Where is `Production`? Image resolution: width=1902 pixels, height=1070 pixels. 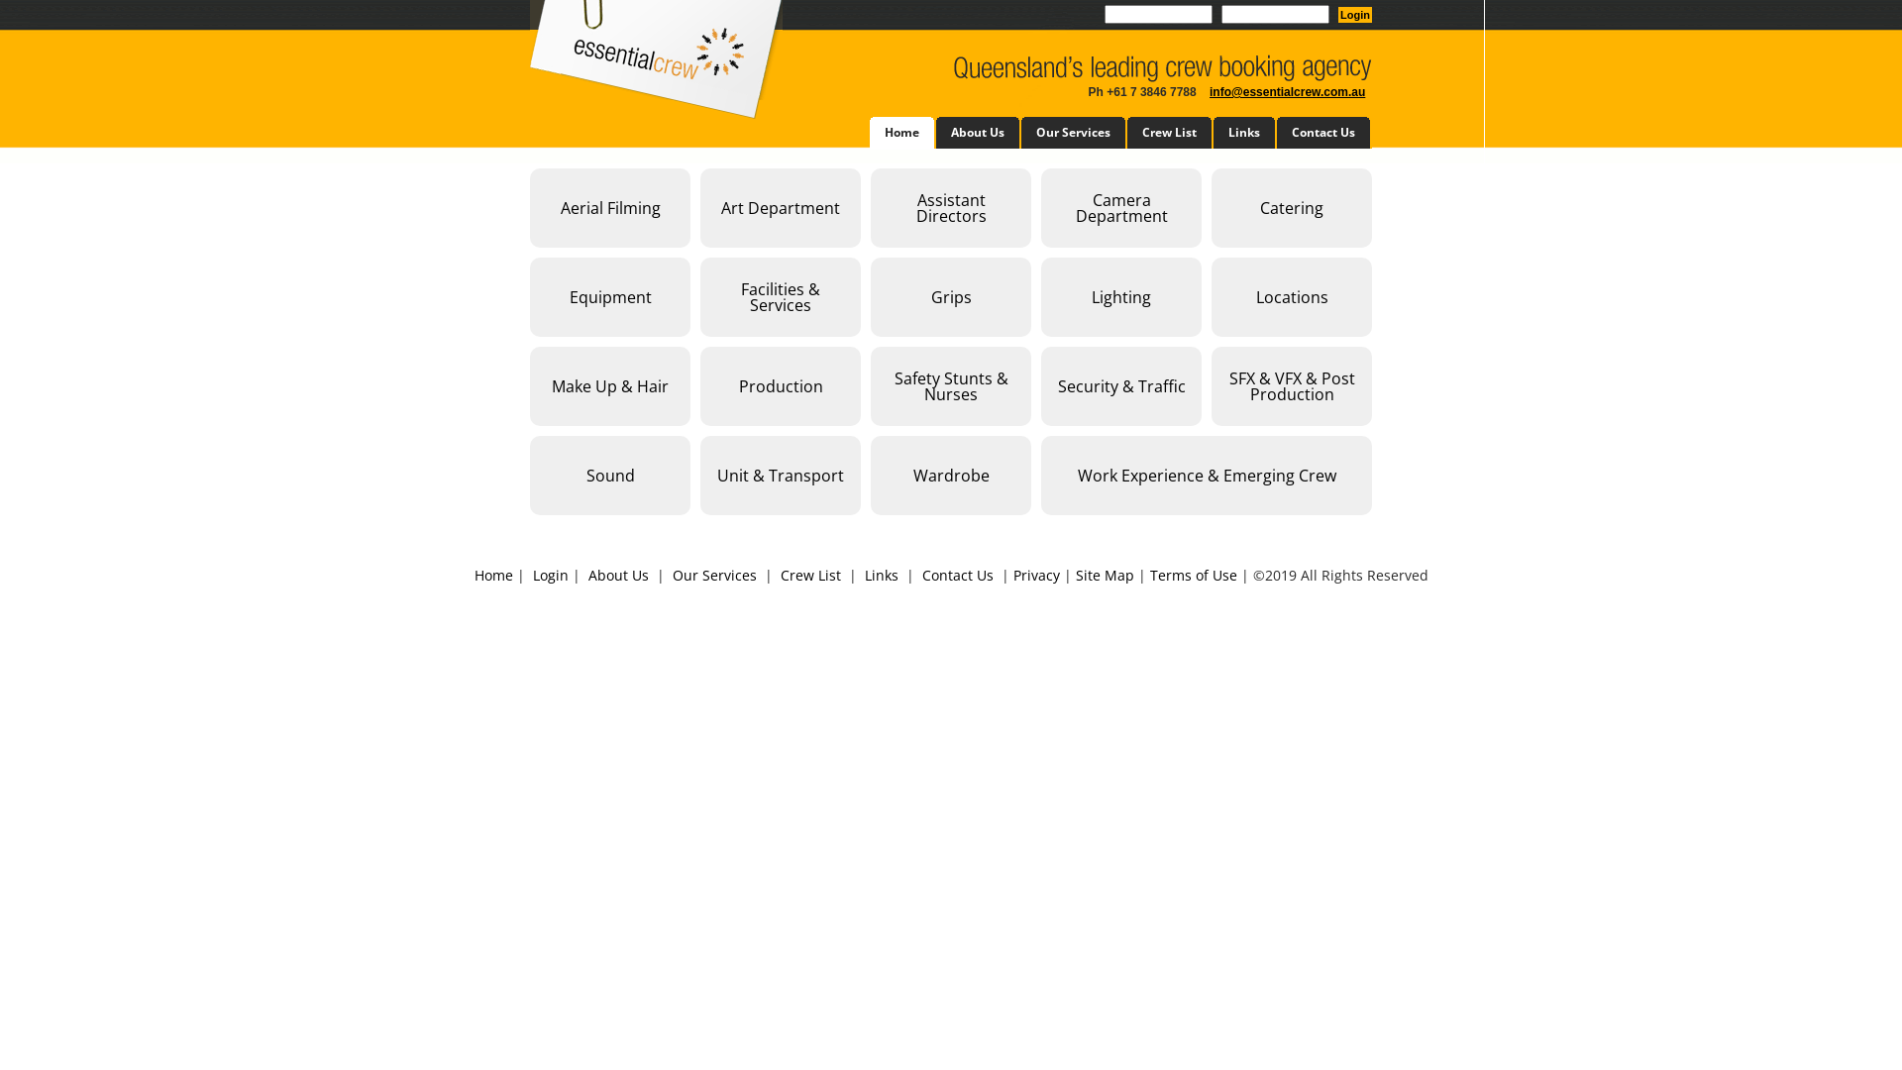
Production is located at coordinates (781, 386).